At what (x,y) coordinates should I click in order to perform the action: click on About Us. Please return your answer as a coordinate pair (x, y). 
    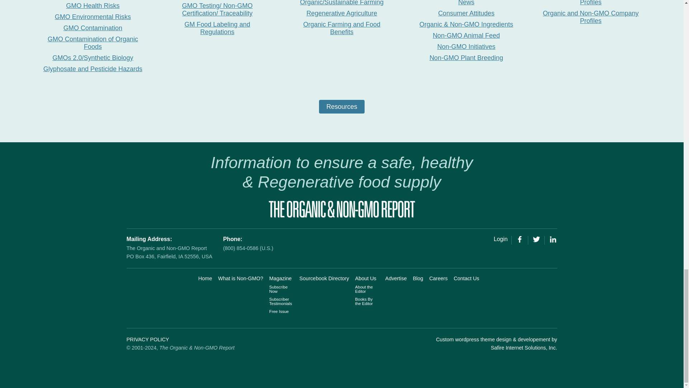
    Looking at the image, I should click on (366, 278).